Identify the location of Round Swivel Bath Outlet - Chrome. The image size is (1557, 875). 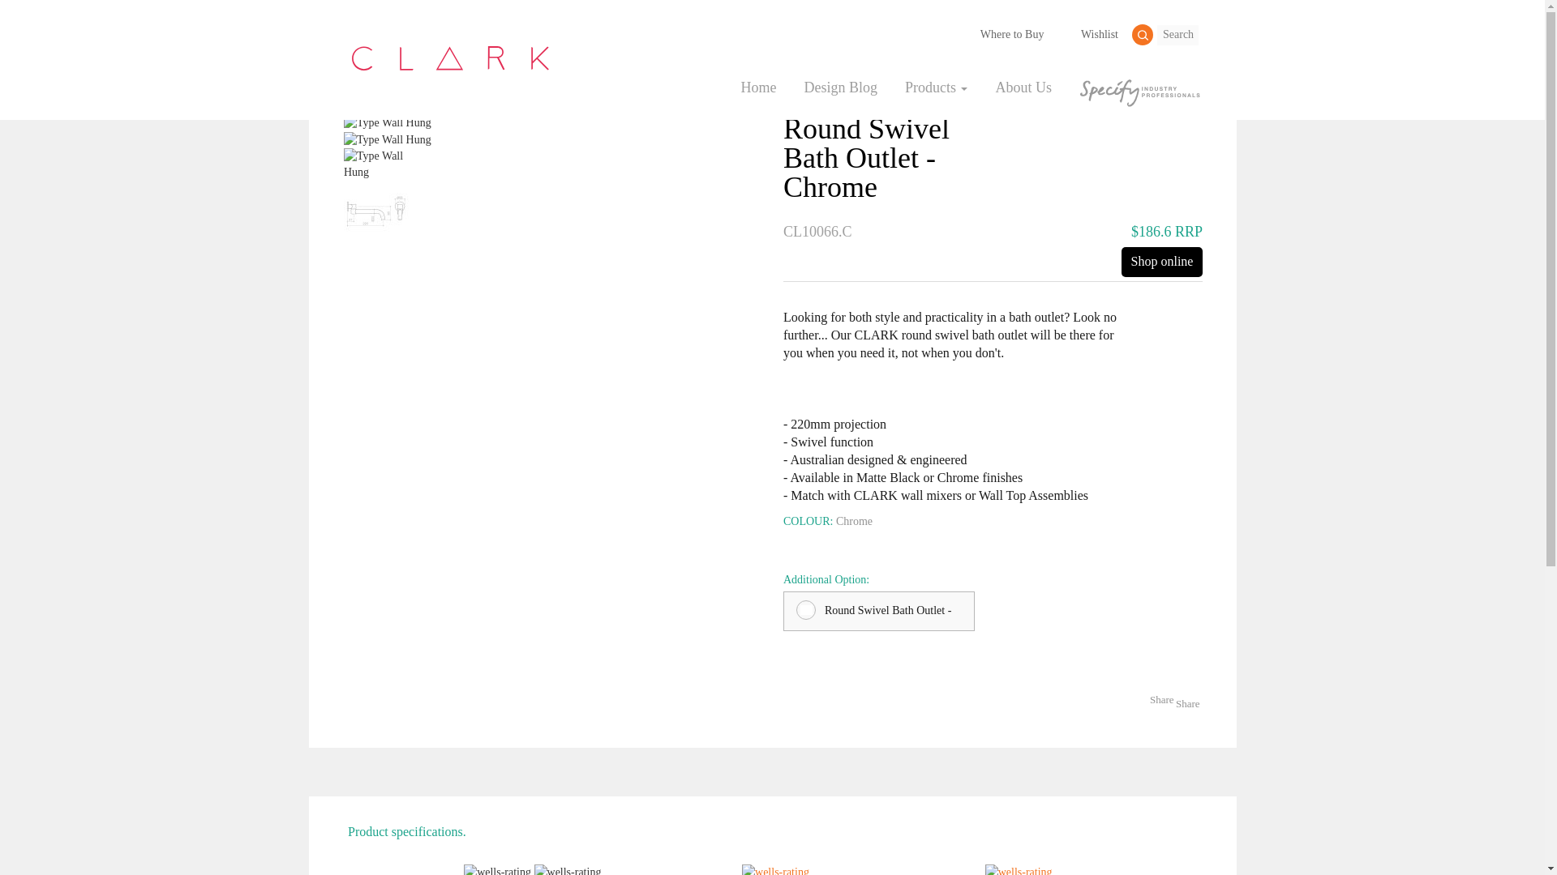
(878, 611).